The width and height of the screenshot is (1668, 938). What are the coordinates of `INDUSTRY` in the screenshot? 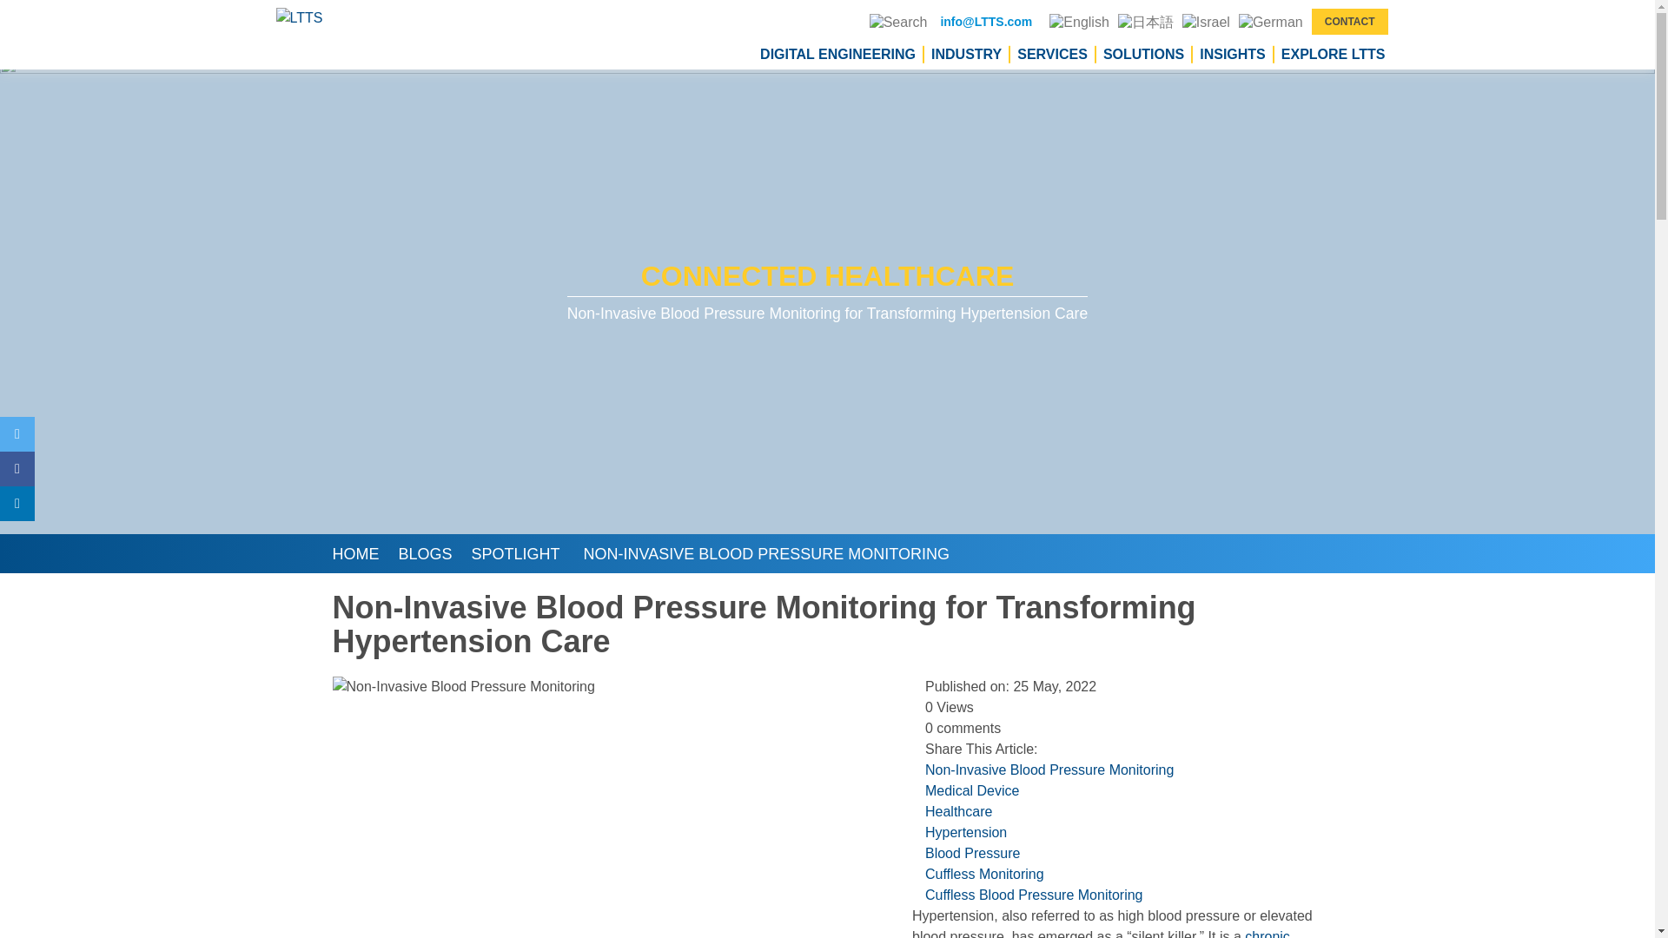 It's located at (965, 54).